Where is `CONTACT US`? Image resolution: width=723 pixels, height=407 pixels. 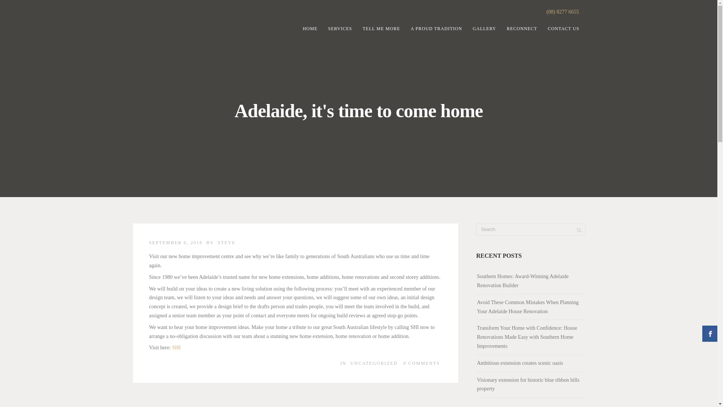
CONTACT US is located at coordinates (564, 29).